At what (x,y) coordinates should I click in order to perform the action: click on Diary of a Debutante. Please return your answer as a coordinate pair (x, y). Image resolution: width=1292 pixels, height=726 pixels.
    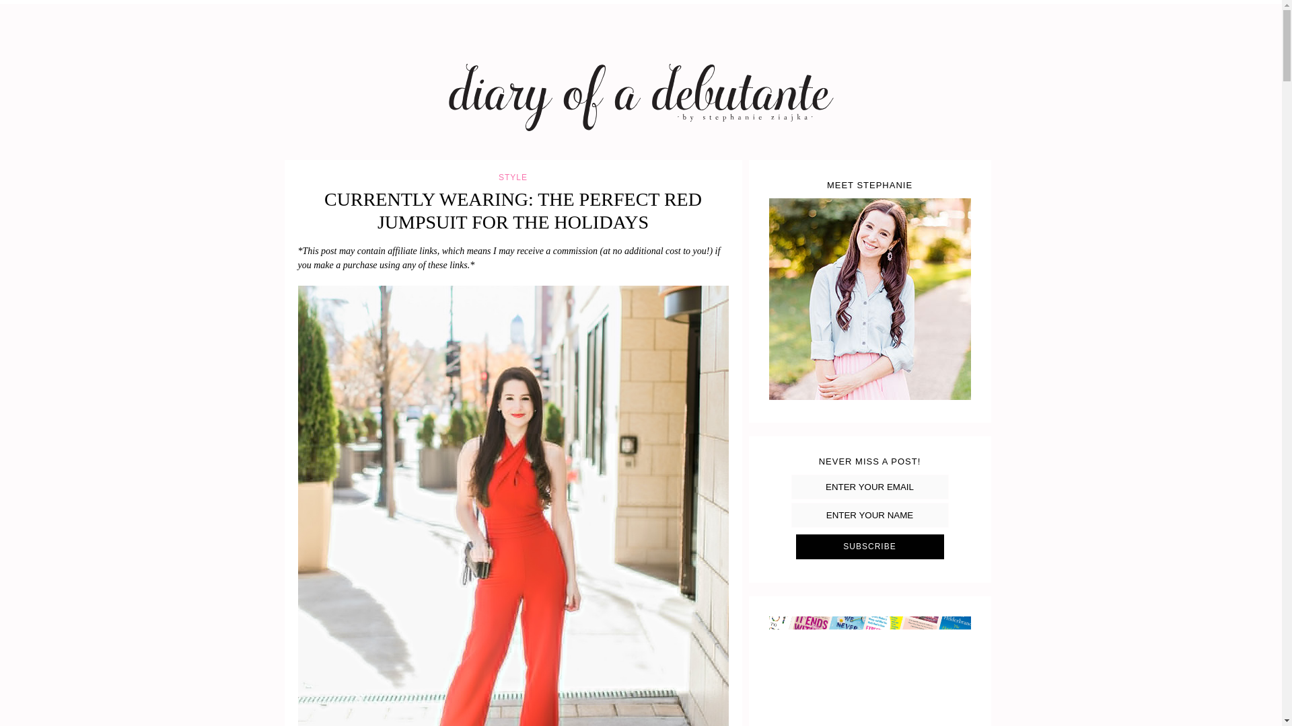
    Looking at the image, I should click on (439, 208).